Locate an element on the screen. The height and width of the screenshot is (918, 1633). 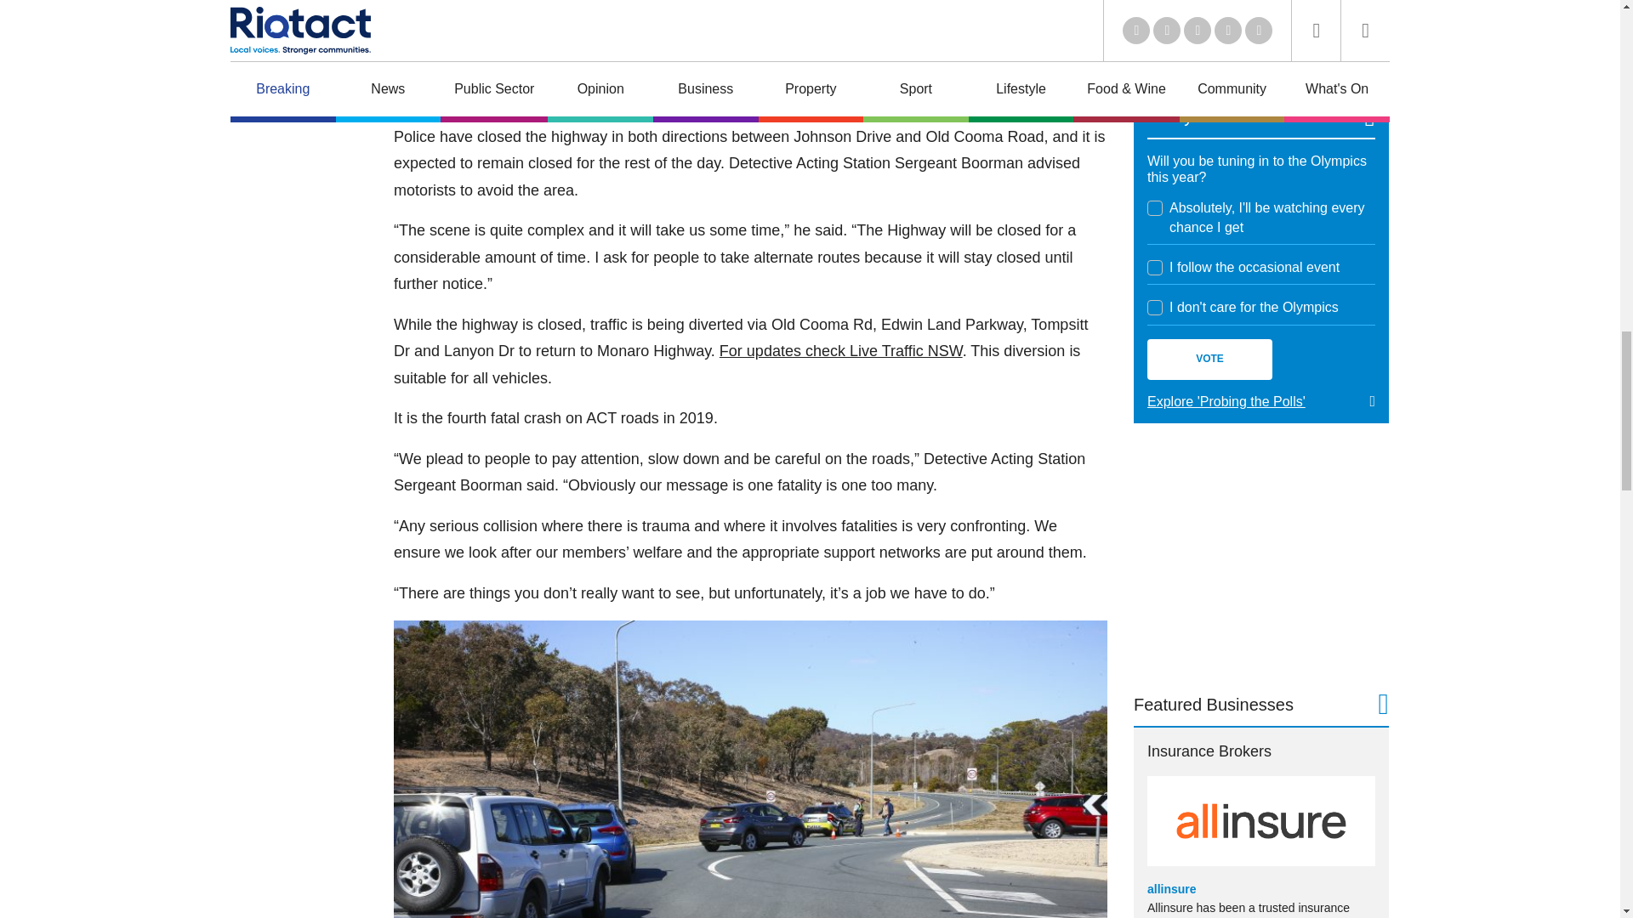
   Vote    is located at coordinates (1209, 359).